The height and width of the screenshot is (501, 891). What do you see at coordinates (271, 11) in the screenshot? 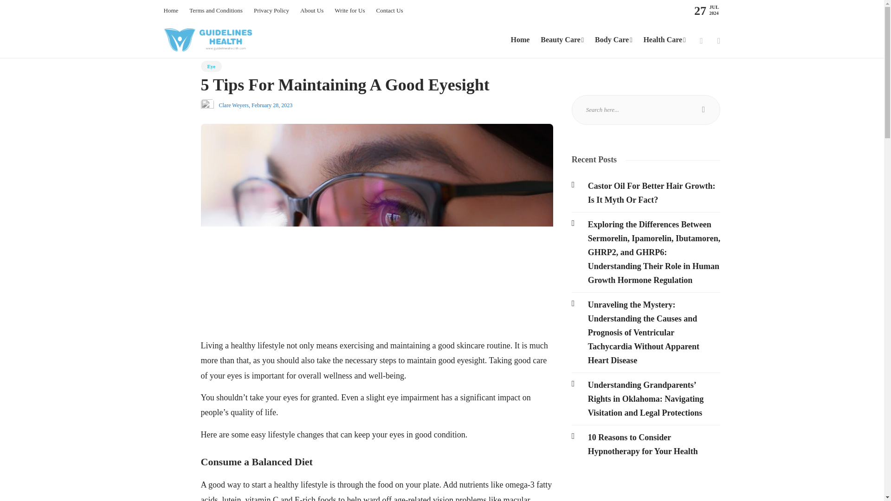
I see `Privacy Policy` at bounding box center [271, 11].